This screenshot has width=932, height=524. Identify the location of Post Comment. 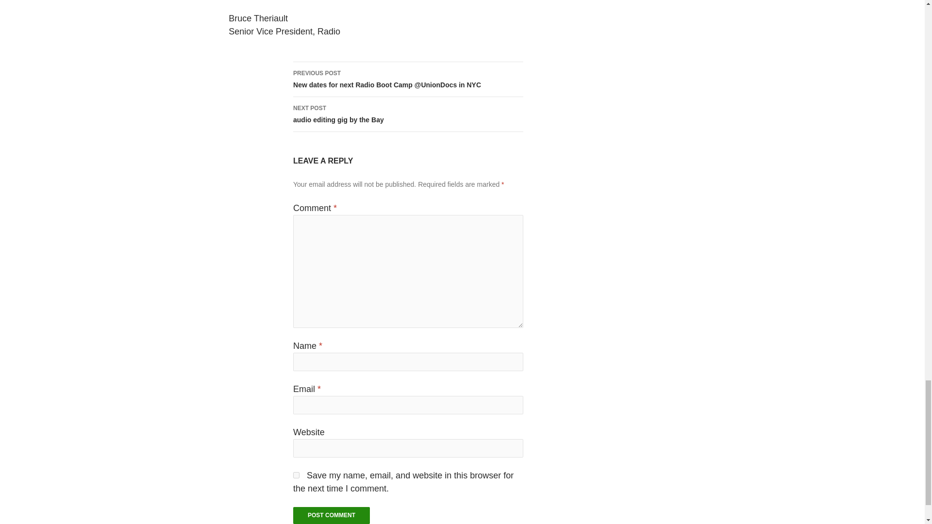
(332, 515).